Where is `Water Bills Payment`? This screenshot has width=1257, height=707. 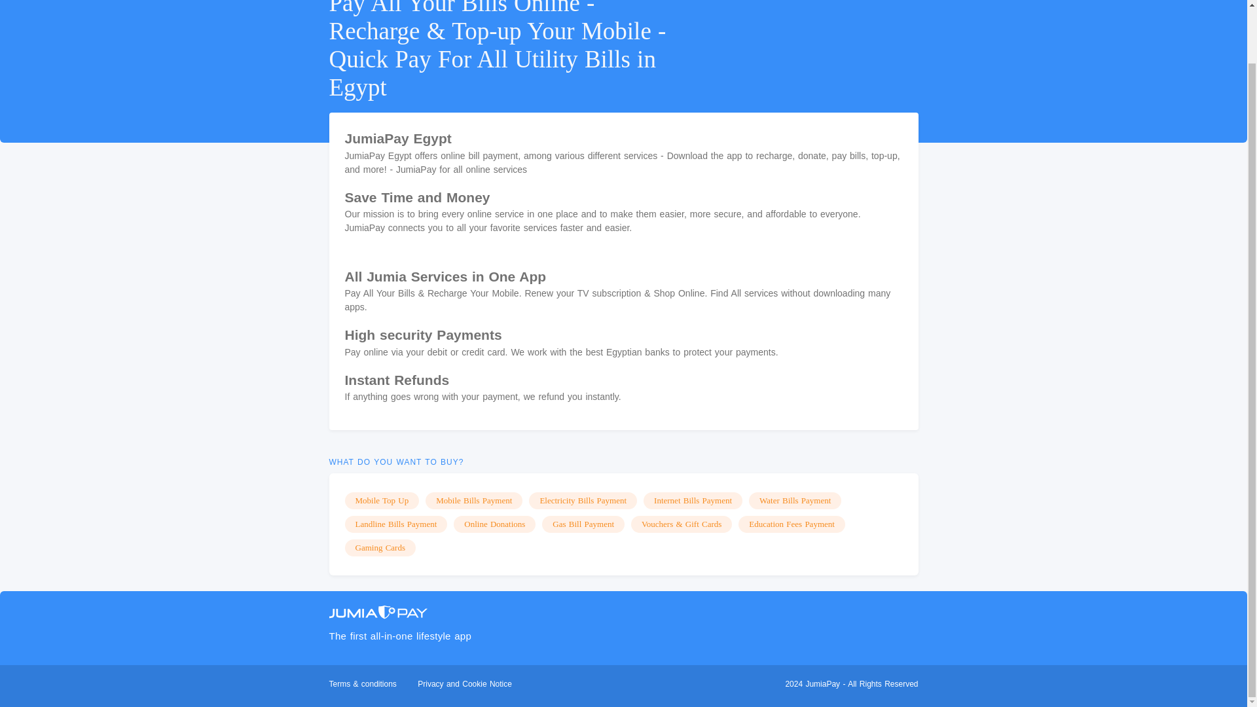
Water Bills Payment is located at coordinates (795, 500).